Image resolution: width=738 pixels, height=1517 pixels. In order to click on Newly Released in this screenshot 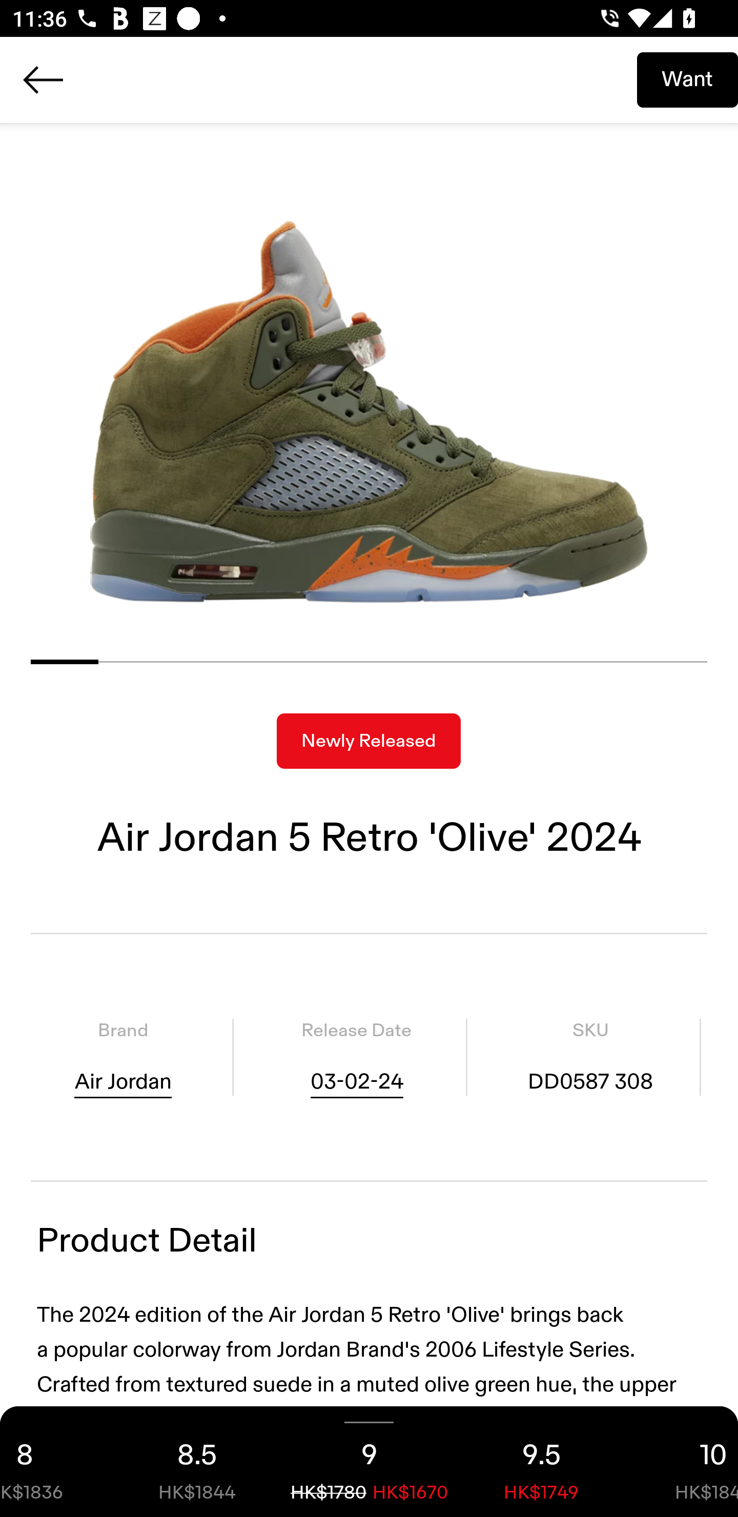, I will do `click(368, 741)`.